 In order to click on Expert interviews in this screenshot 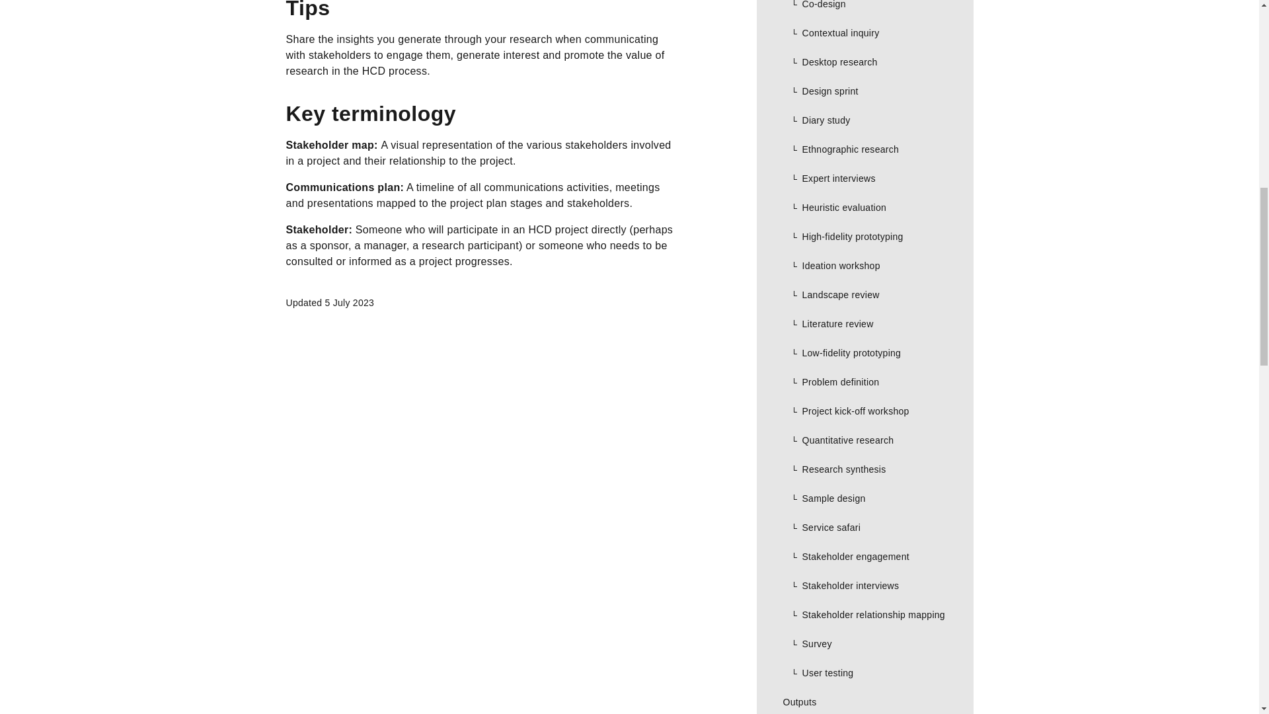, I will do `click(865, 178)`.